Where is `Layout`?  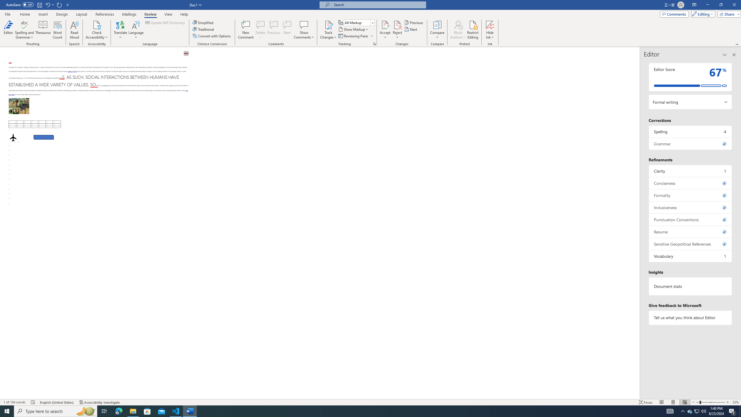
Layout is located at coordinates (81, 14).